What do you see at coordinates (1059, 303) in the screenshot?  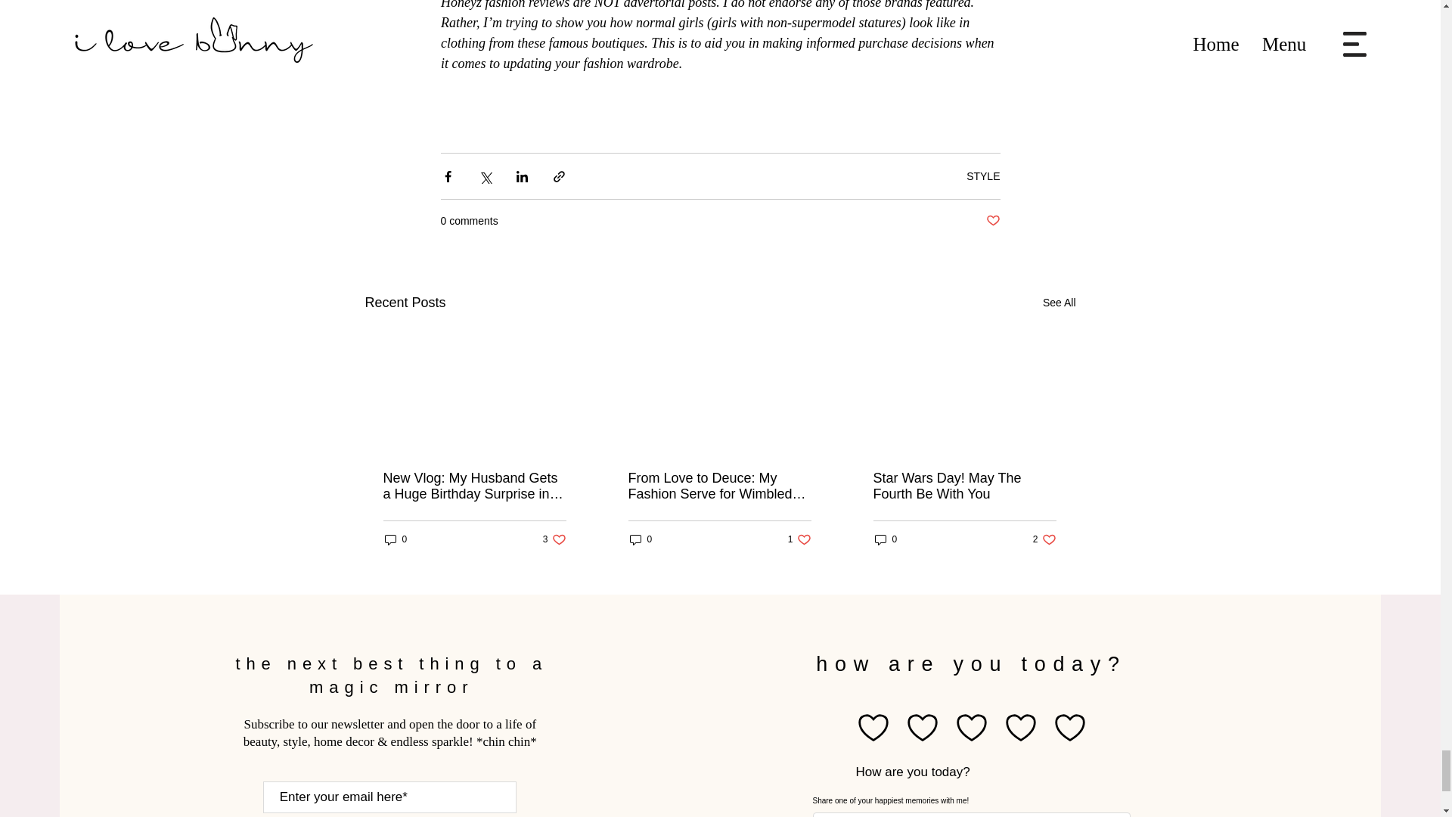 I see `Post not marked as liked` at bounding box center [1059, 303].